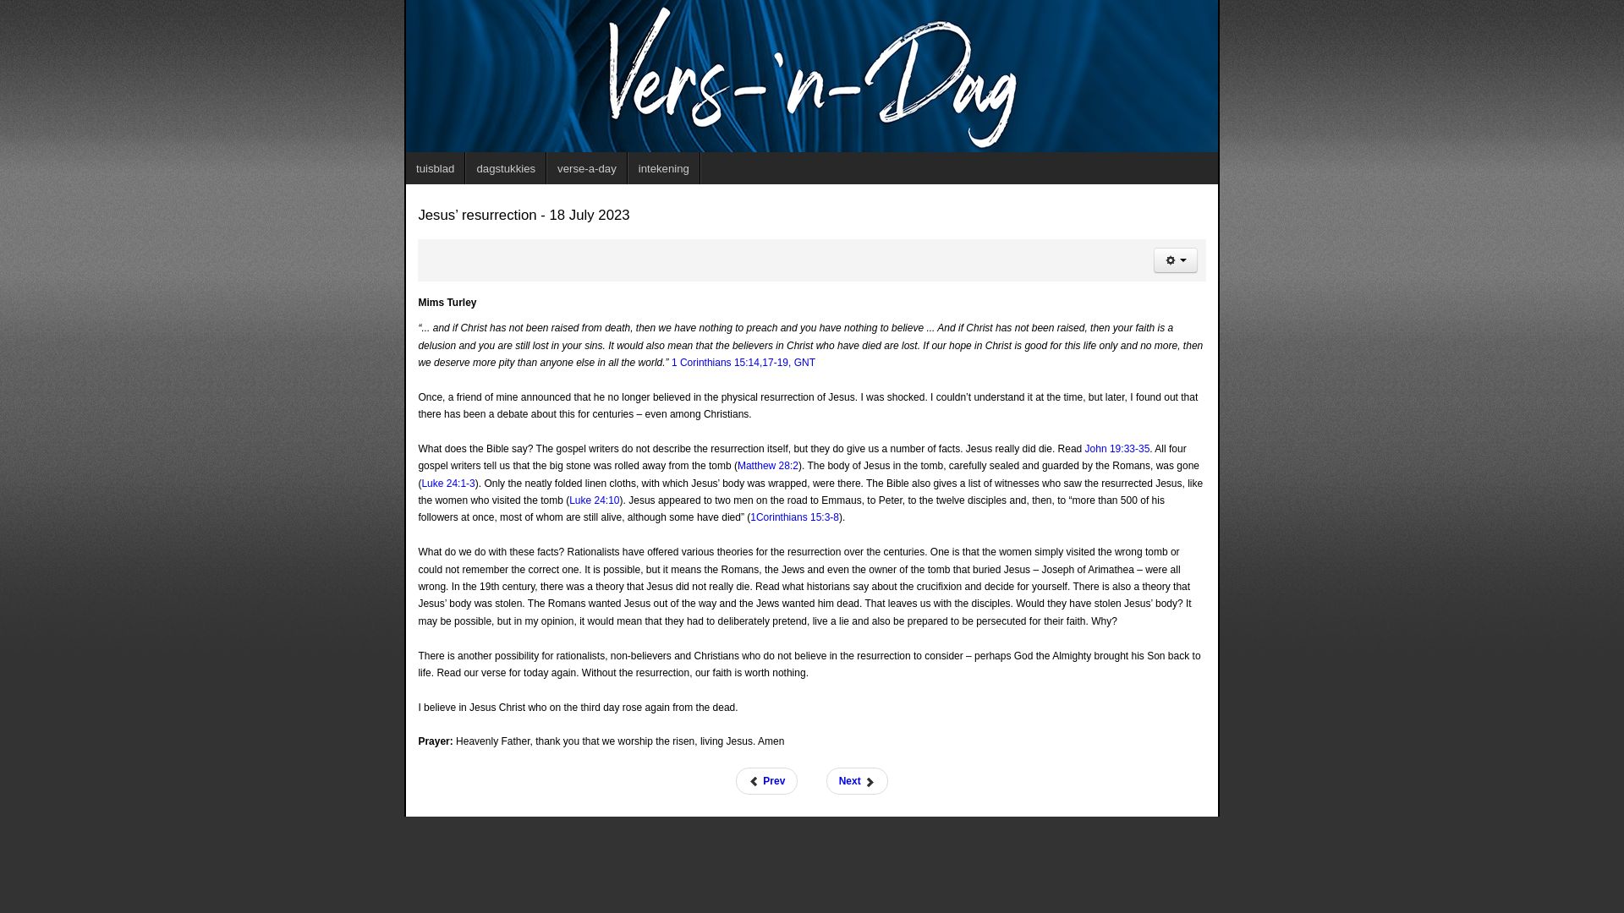 The height and width of the screenshot is (913, 1624). I want to click on dagstukkies, so click(506, 168).